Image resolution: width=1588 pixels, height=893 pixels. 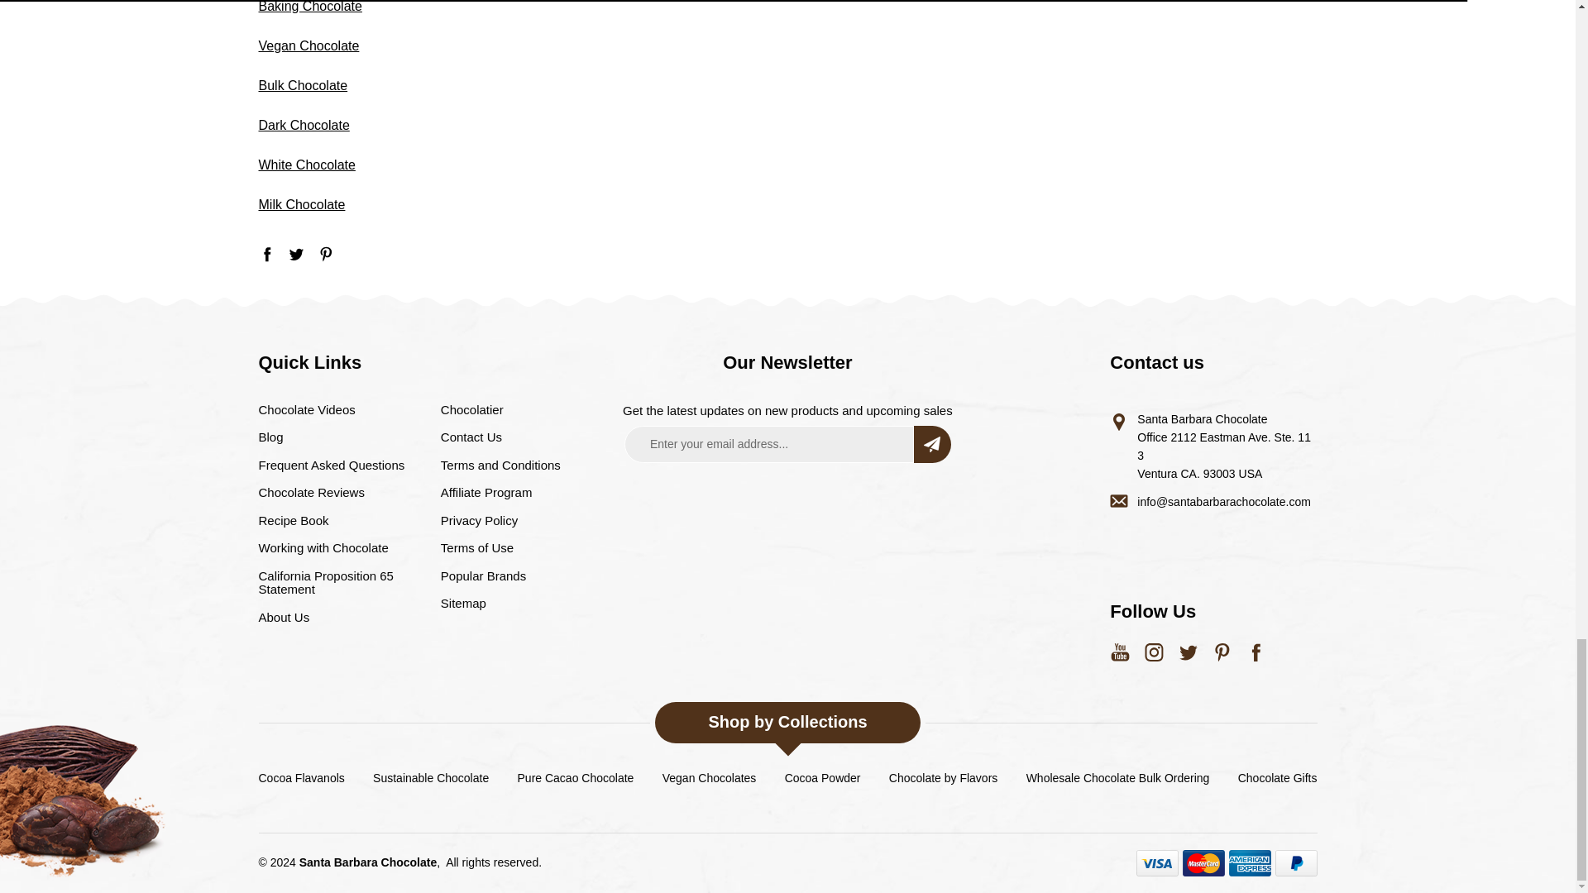 I want to click on Twitter, so click(x=296, y=254).